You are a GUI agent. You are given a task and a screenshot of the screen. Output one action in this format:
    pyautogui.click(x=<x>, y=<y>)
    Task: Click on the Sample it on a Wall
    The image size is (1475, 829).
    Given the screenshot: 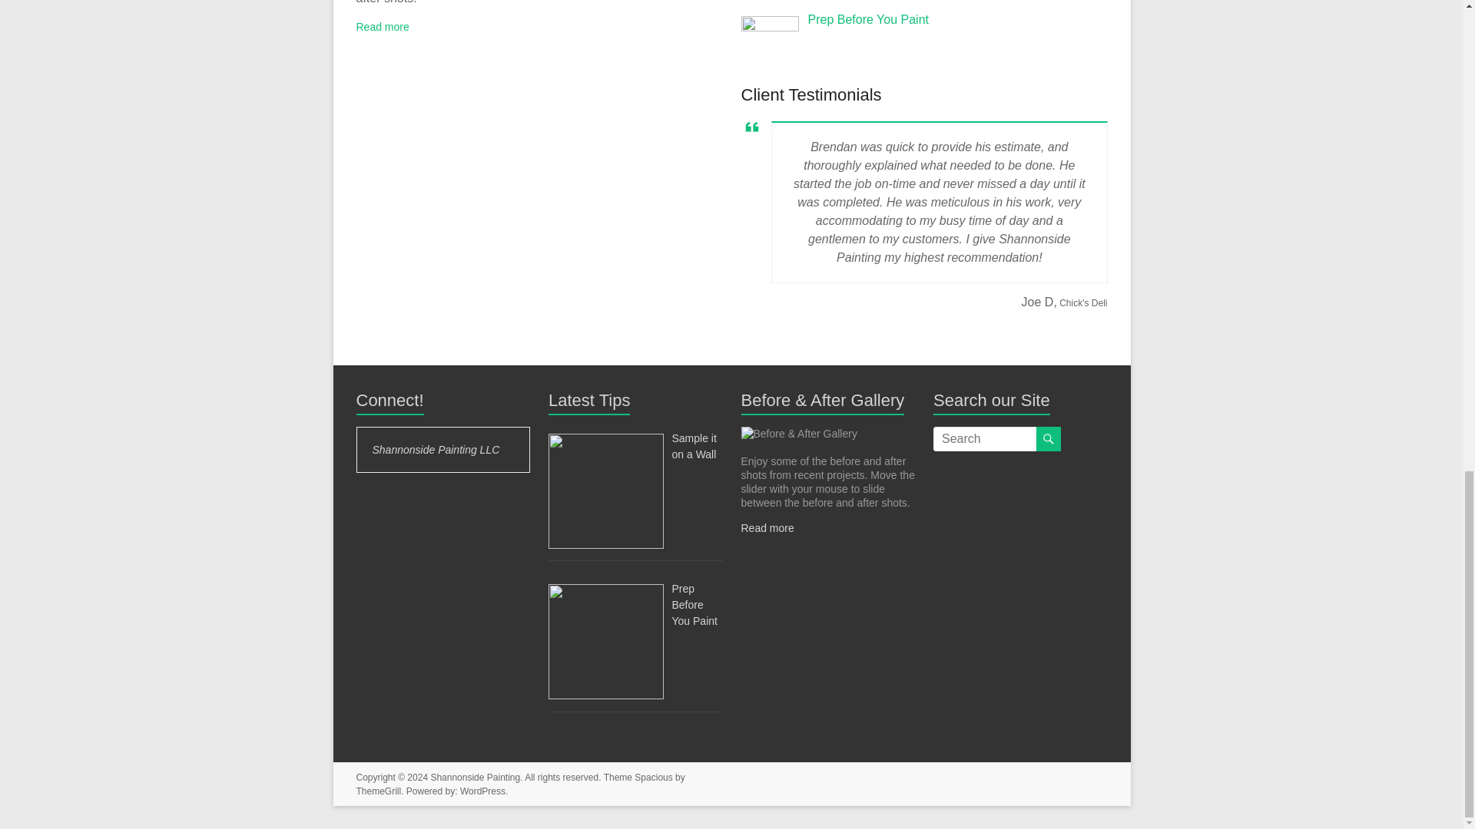 What is the action you would take?
    pyautogui.click(x=693, y=446)
    